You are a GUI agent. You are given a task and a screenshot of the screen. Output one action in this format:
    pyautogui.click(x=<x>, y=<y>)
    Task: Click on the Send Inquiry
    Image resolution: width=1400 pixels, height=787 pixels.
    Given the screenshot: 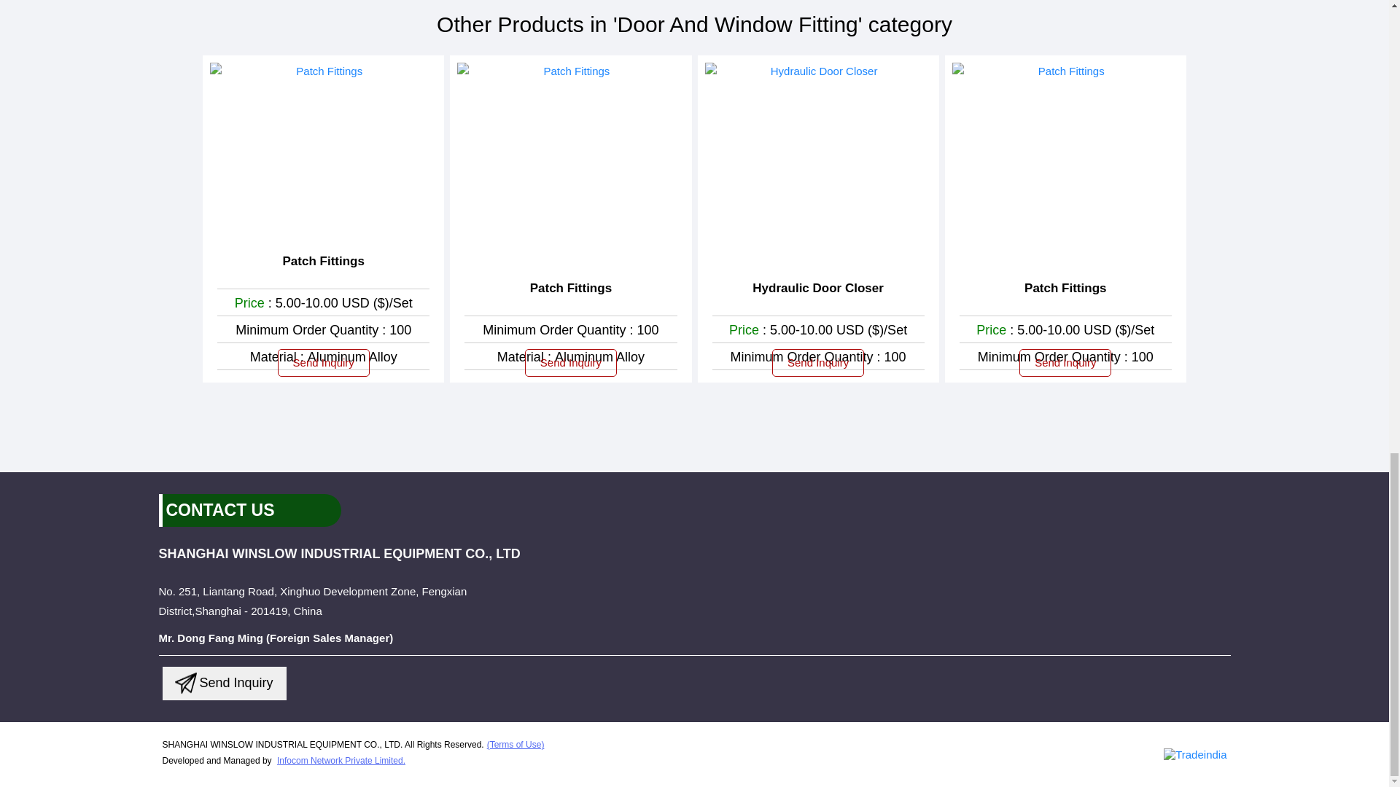 What is the action you would take?
    pyautogui.click(x=186, y=684)
    